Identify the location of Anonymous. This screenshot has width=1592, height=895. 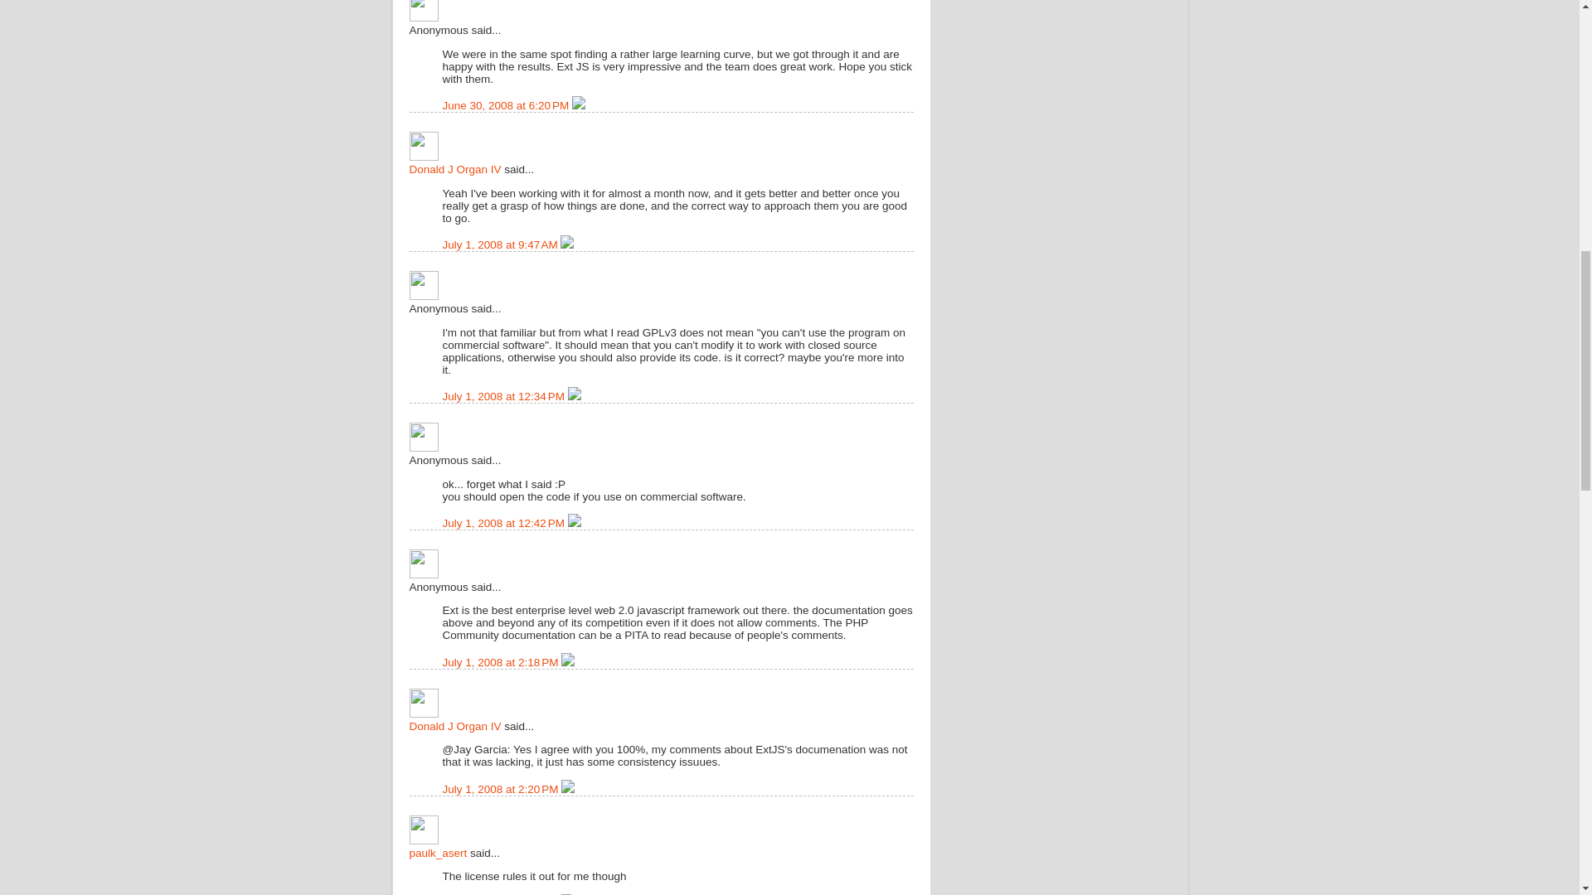
(424, 10).